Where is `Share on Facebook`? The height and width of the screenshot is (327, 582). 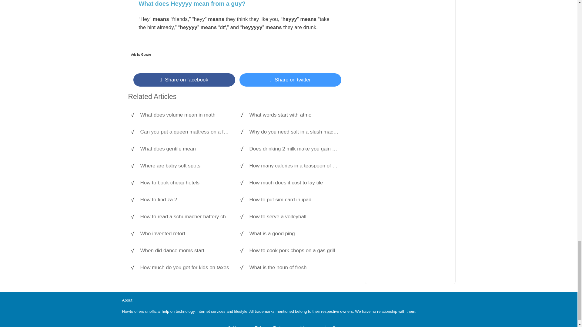
Share on Facebook is located at coordinates (184, 80).